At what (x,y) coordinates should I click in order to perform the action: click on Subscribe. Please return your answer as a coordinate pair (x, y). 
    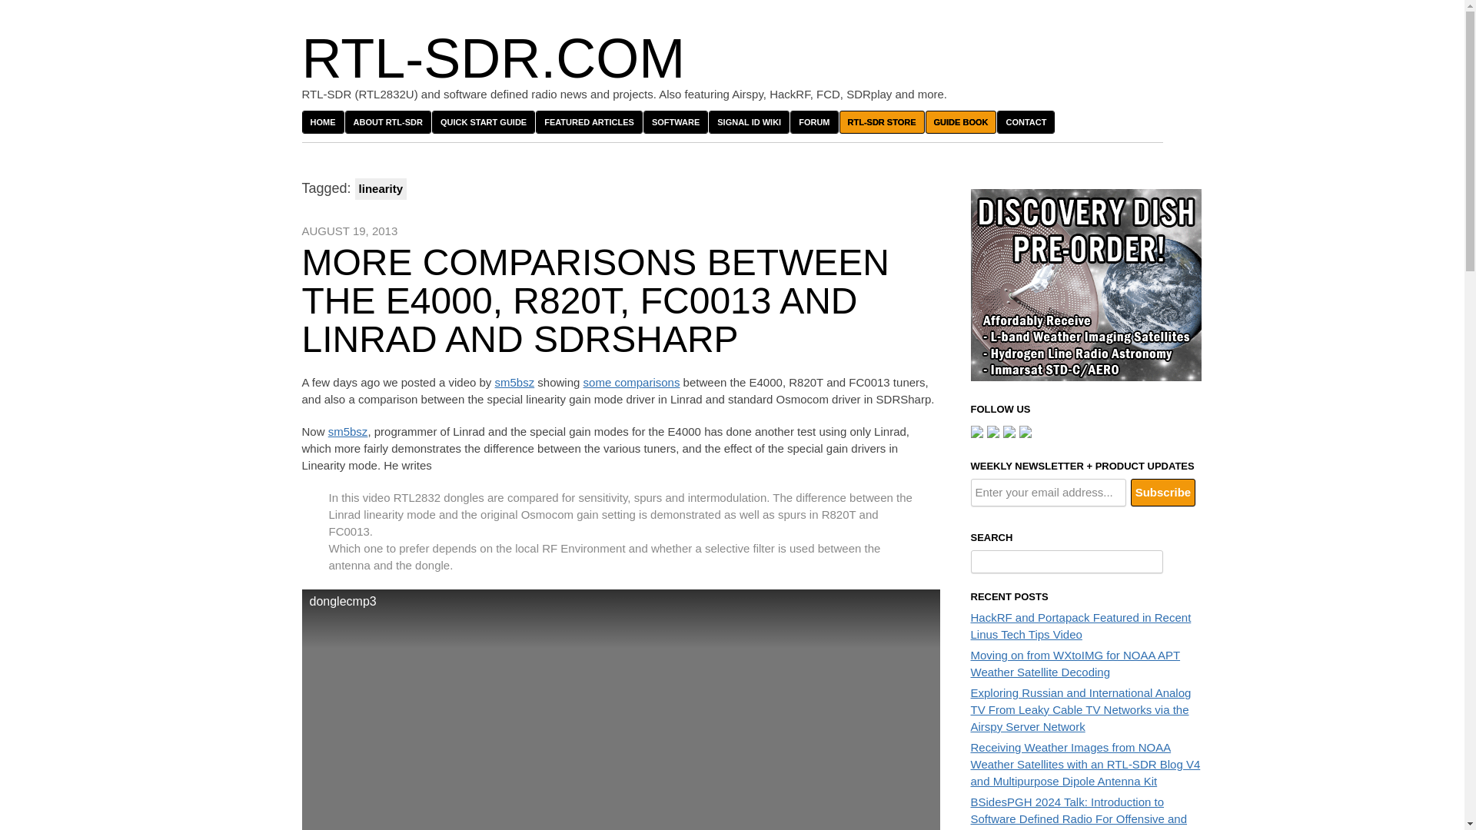
    Looking at the image, I should click on (1162, 492).